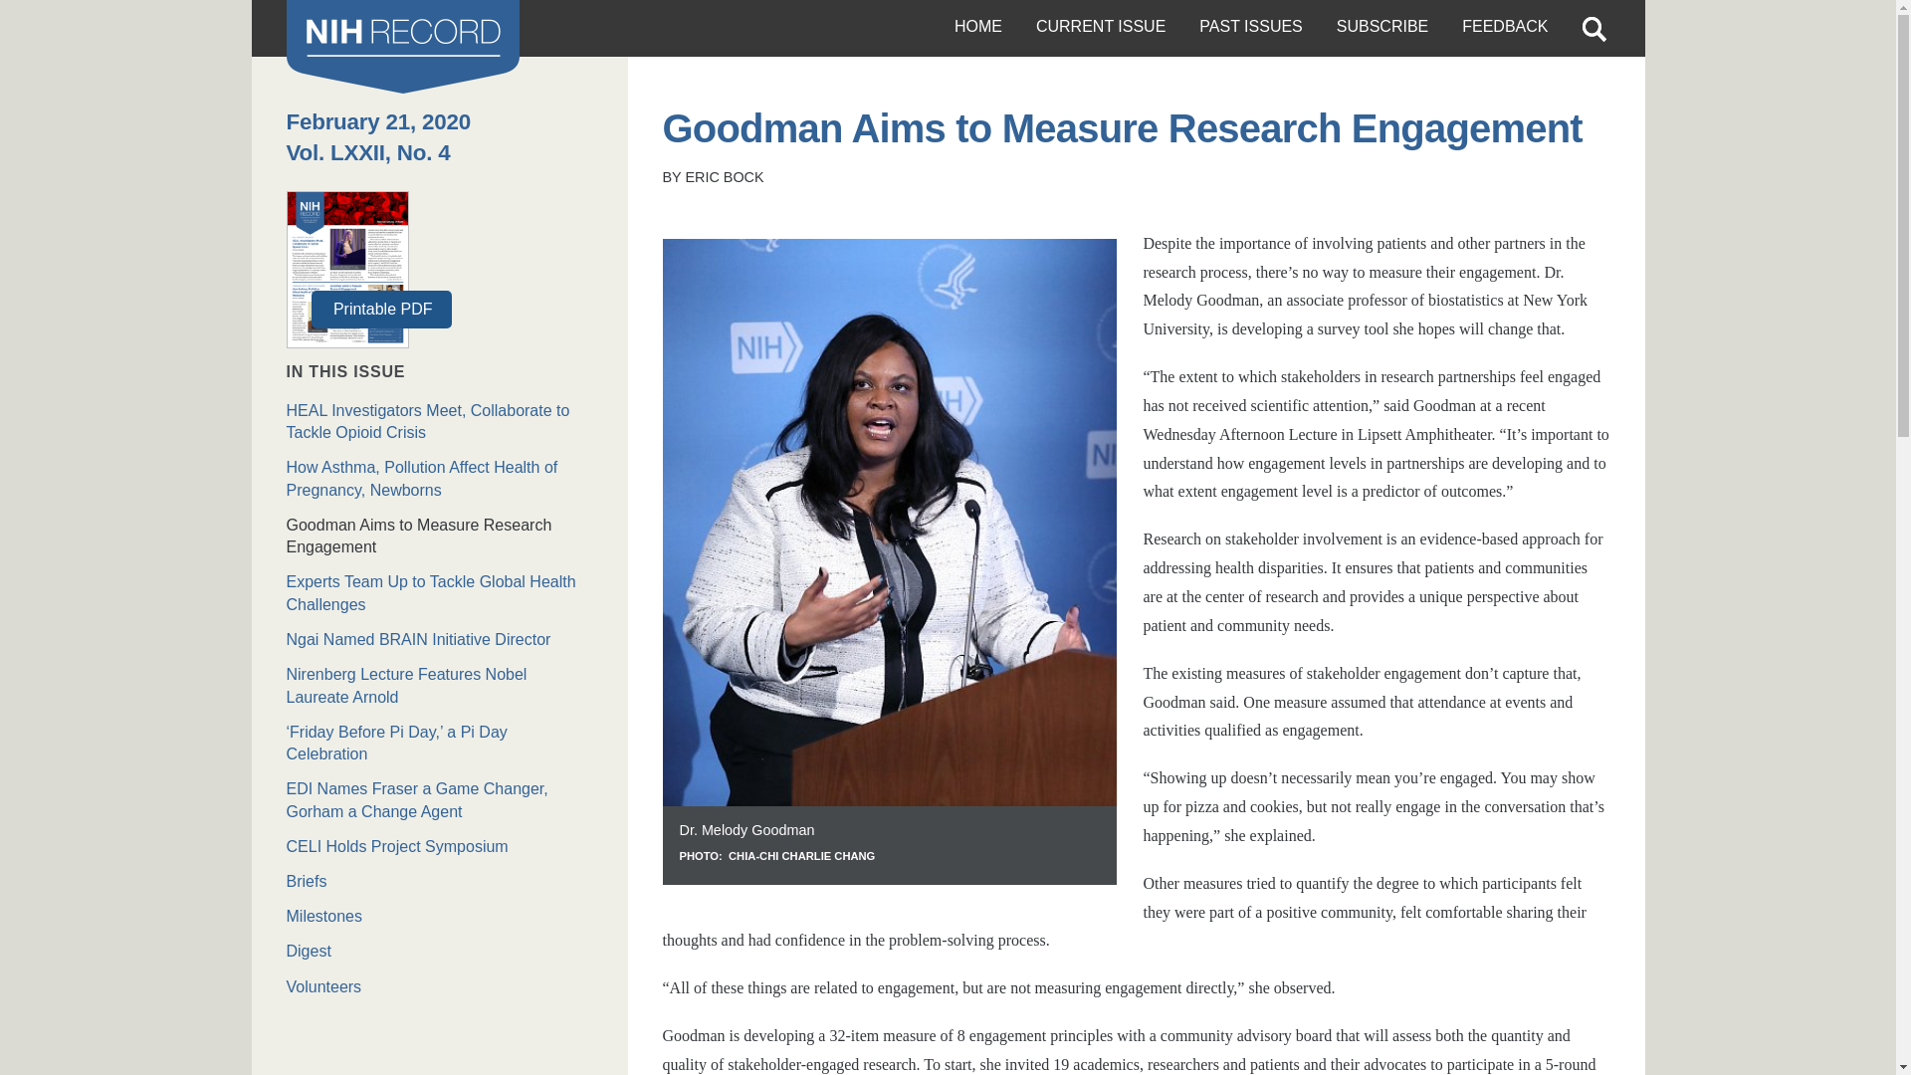 The width and height of the screenshot is (1911, 1075). Describe the element at coordinates (1250, 28) in the screenshot. I see `PAST ISSUES` at that location.